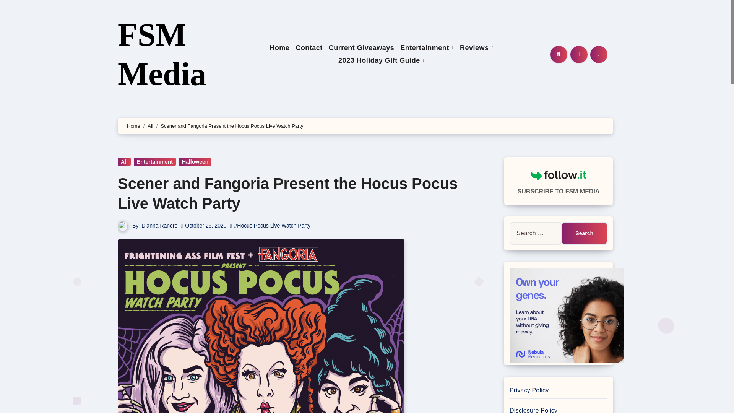 The height and width of the screenshot is (413, 734). I want to click on Scener and Fangoria Present the Hocus Pocus Live Watch Party, so click(287, 193).